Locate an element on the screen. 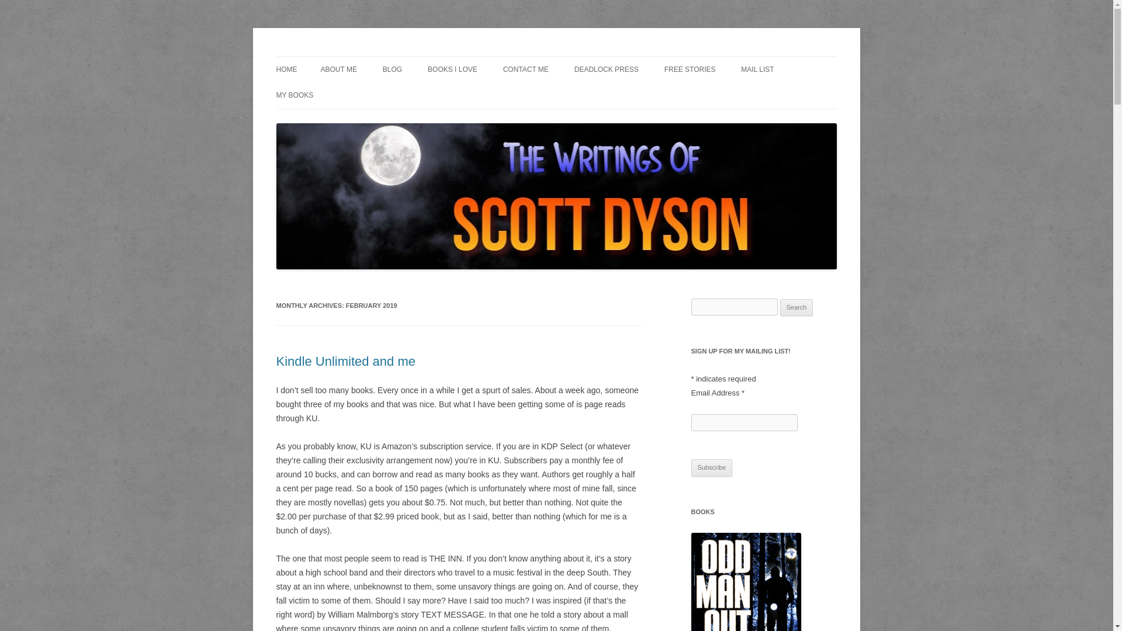 The width and height of the screenshot is (1122, 631). Search is located at coordinates (797, 307).